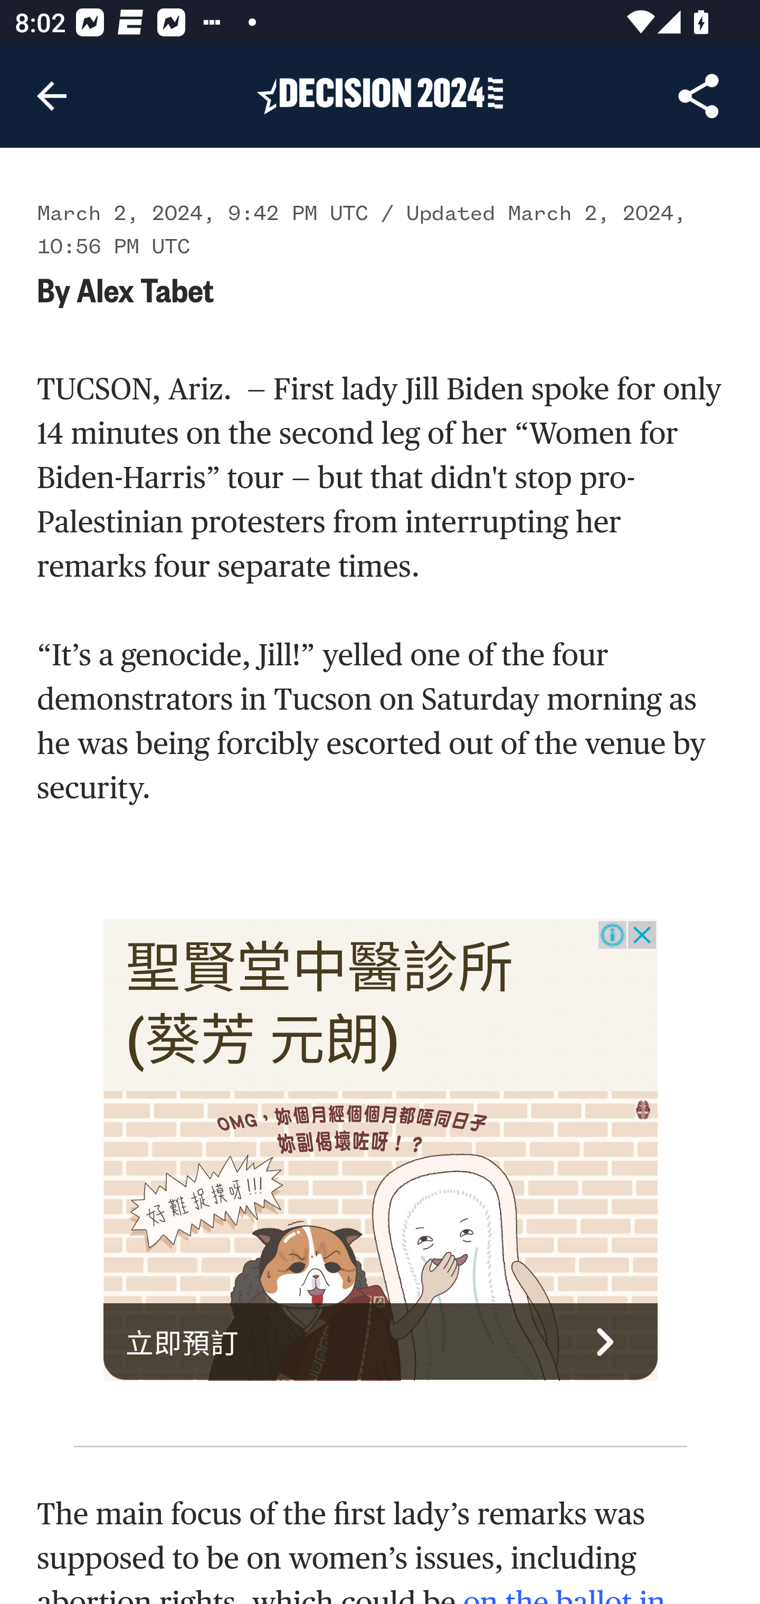 The width and height of the screenshot is (760, 1604). Describe the element at coordinates (320, 1005) in the screenshot. I see `聖賢堂中醫診所 (葵芳 元朗) 聖賢堂中醫診所 (葵芳 元朗)` at that location.